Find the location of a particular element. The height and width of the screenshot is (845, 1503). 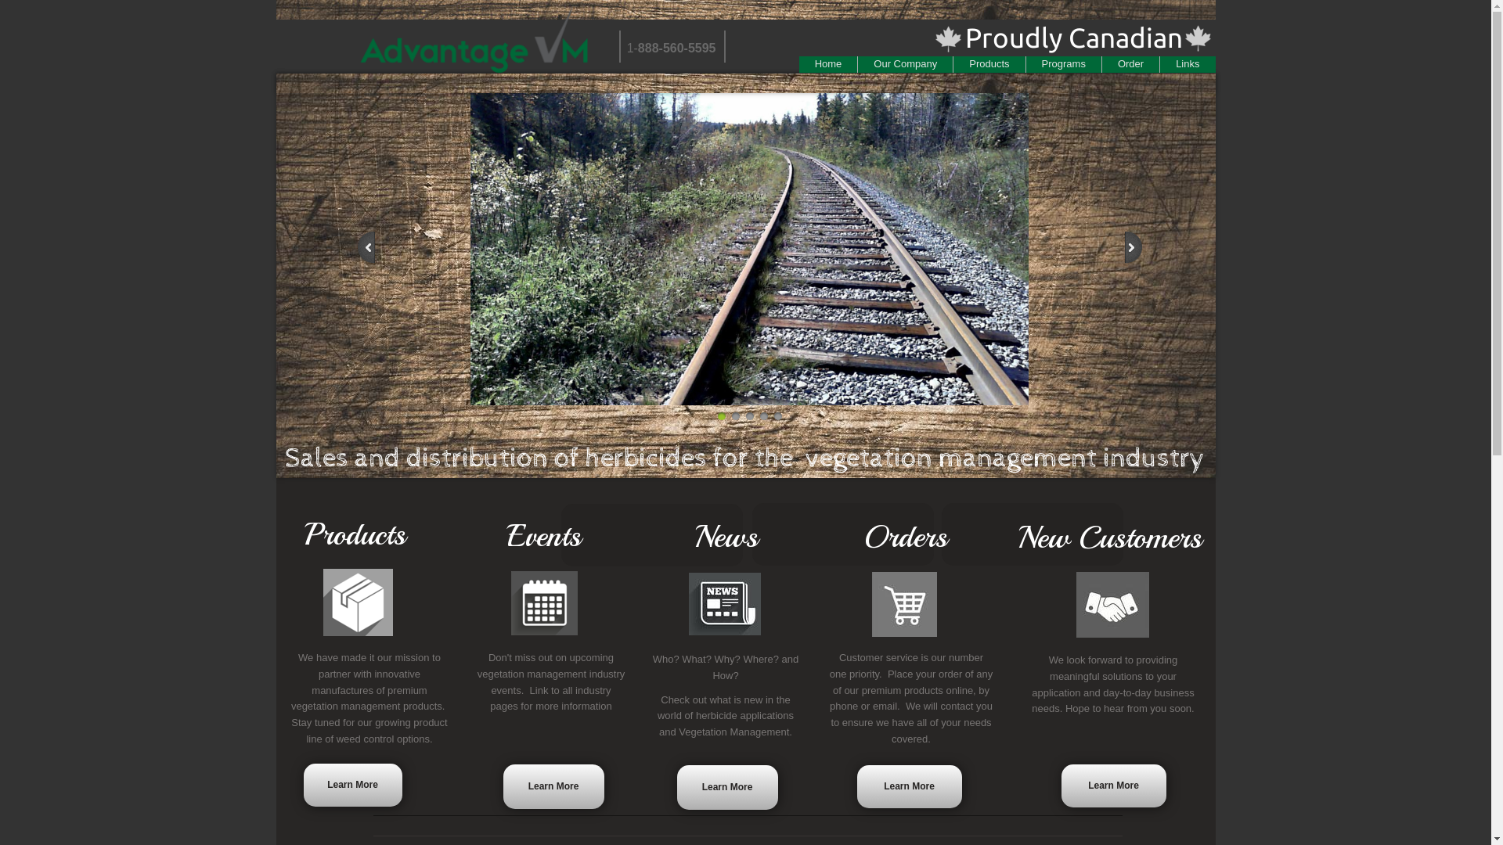

Learn More is located at coordinates (553, 787).